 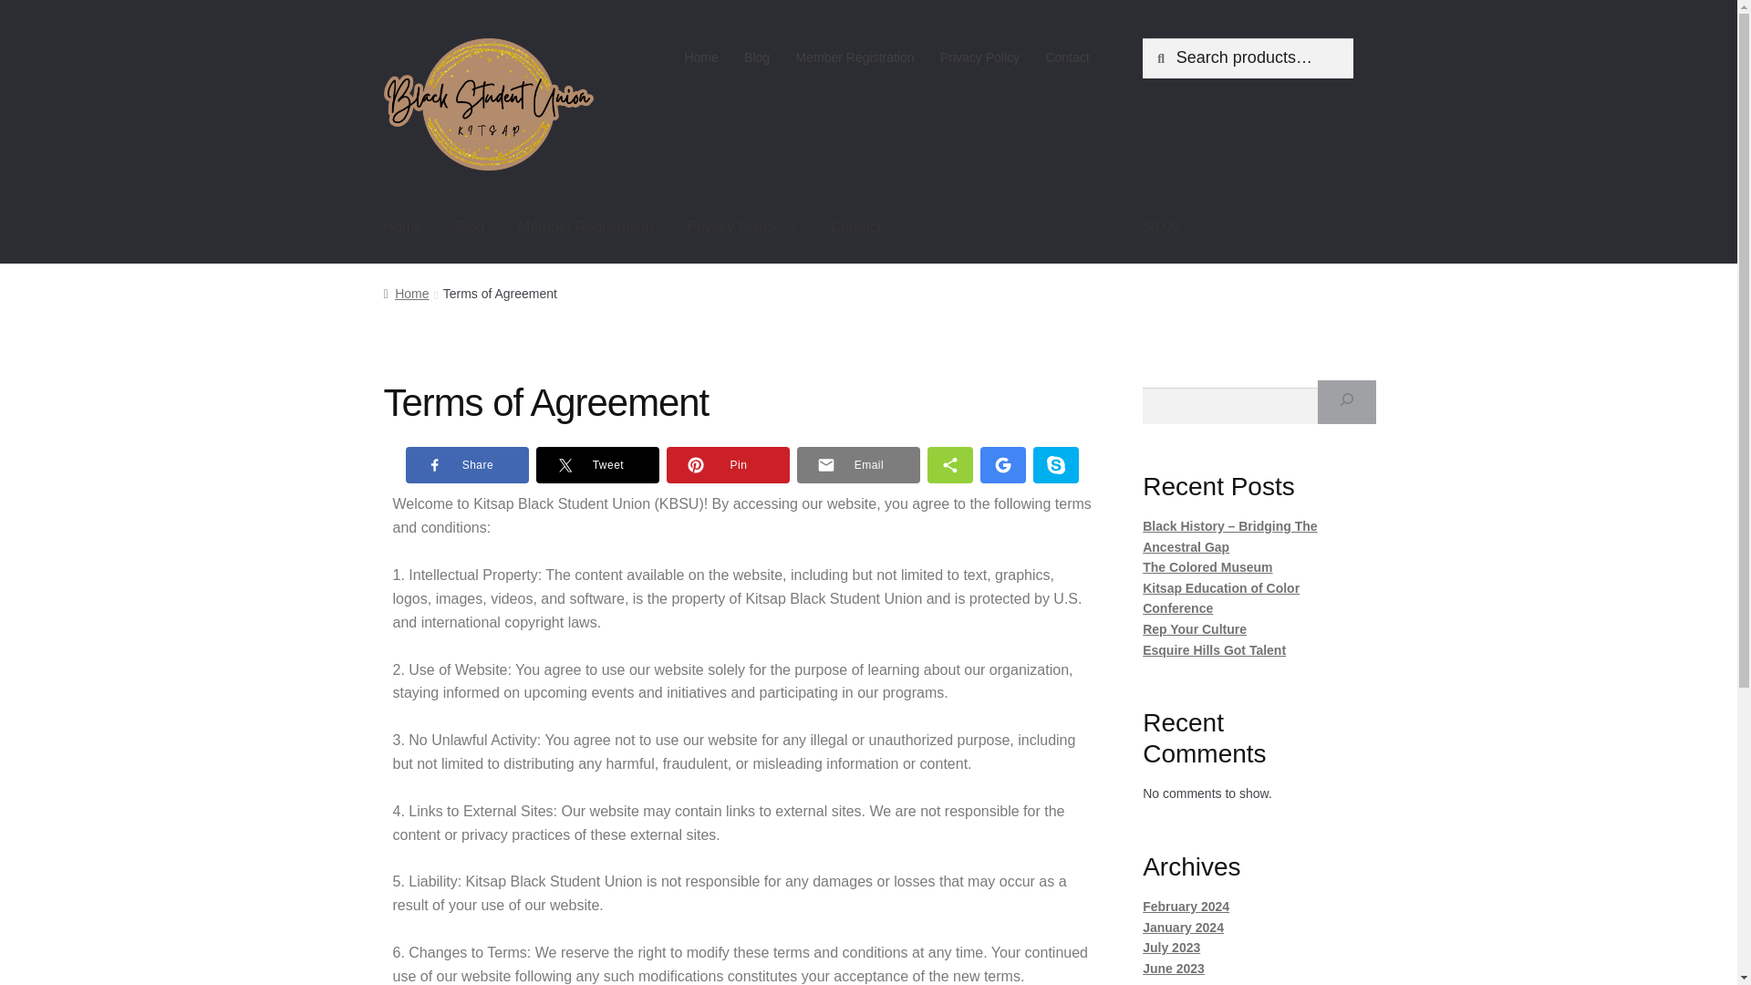 What do you see at coordinates (1171, 947) in the screenshot?
I see `July 2023` at bounding box center [1171, 947].